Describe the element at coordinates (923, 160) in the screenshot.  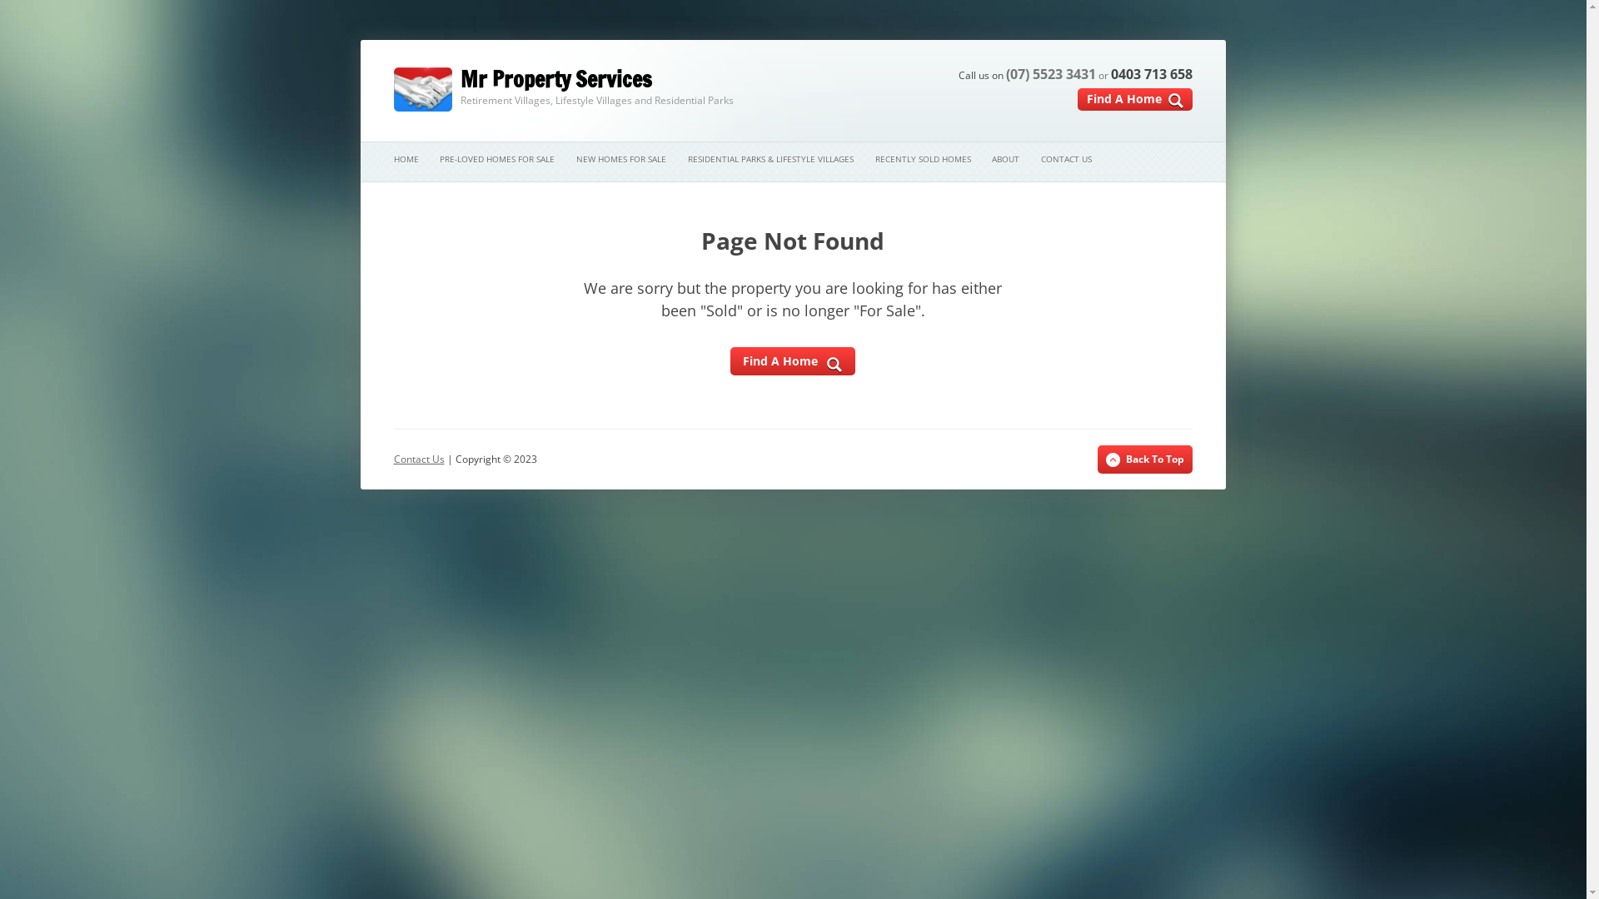
I see `RECENTLY SOLD HOMES` at that location.